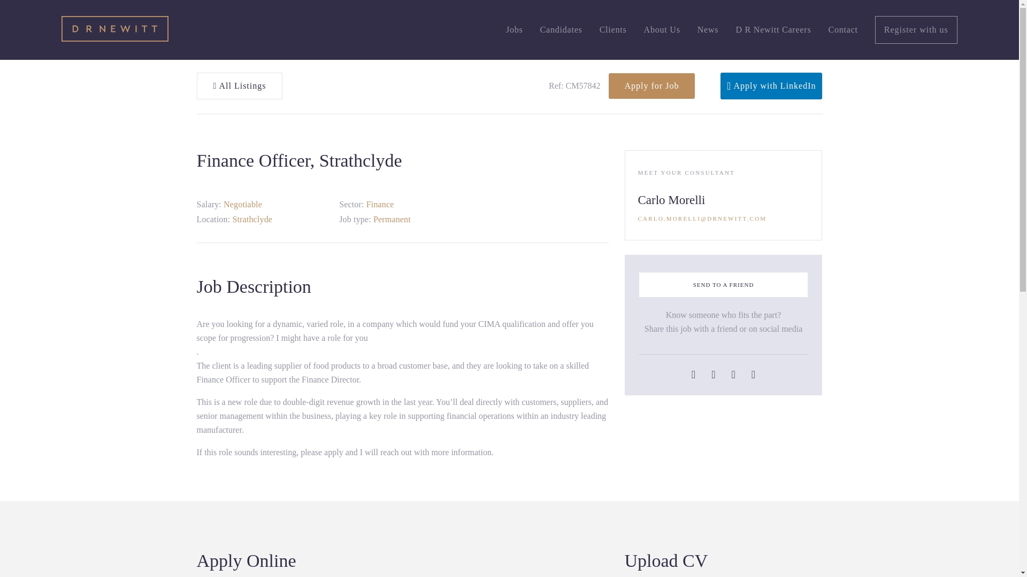 The height and width of the screenshot is (577, 1027). What do you see at coordinates (561, 29) in the screenshot?
I see `Candidates` at bounding box center [561, 29].